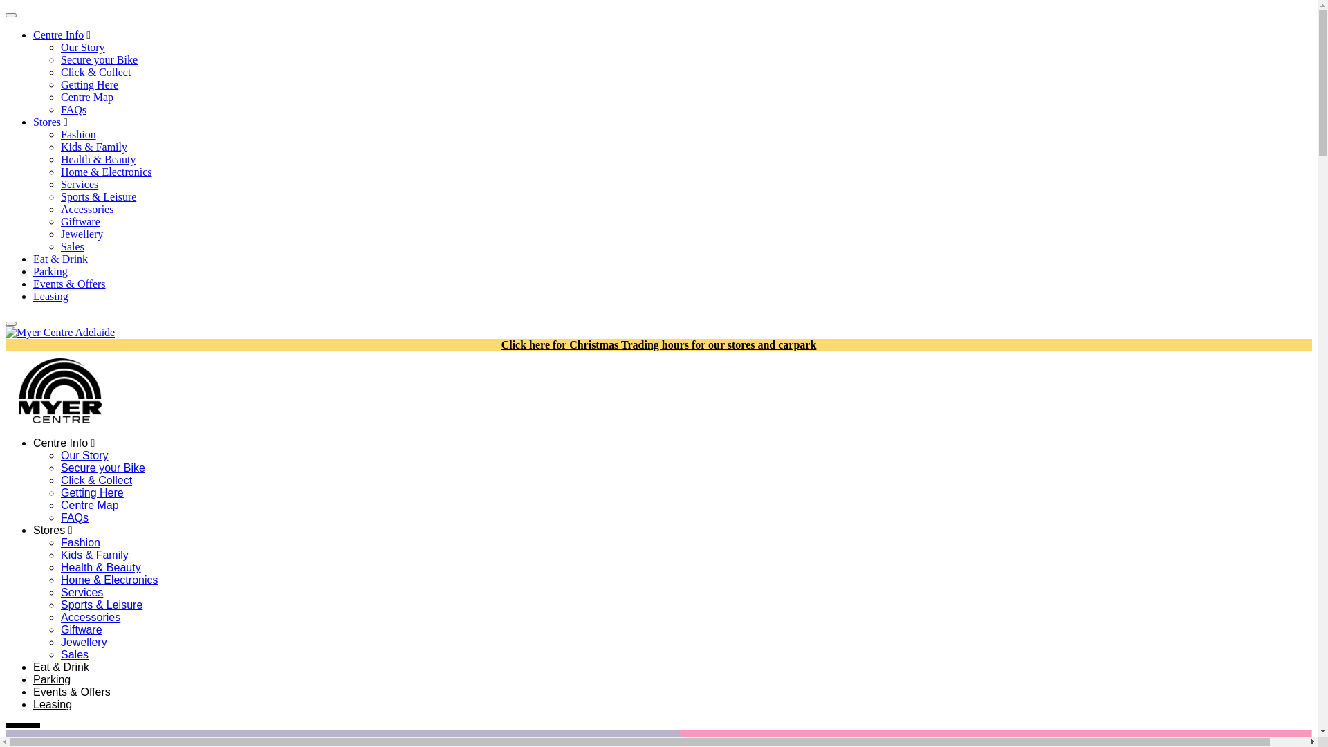 This screenshot has height=747, width=1328. I want to click on Stores, so click(47, 122).